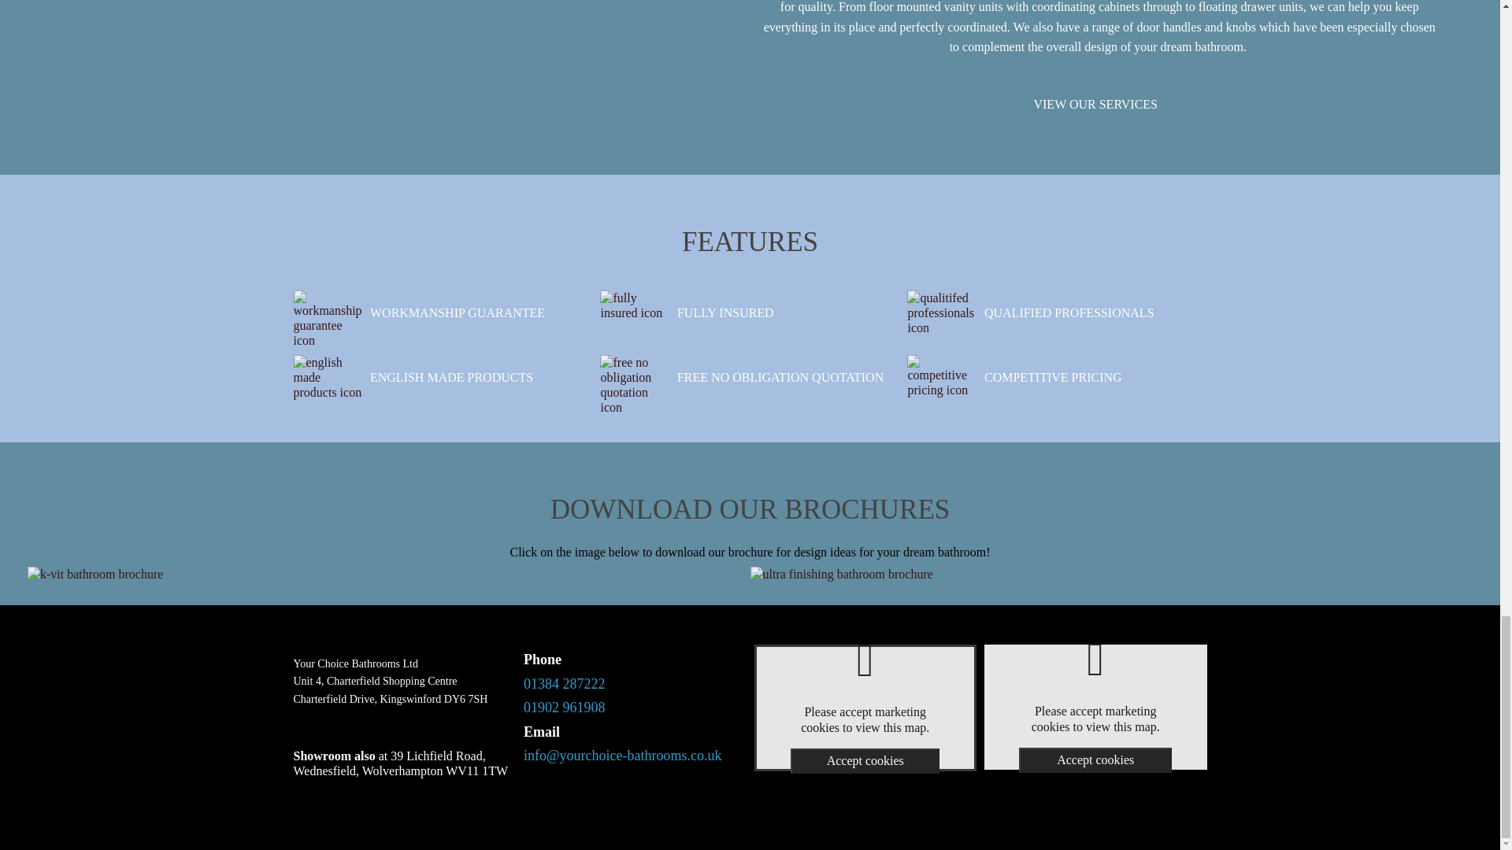  What do you see at coordinates (1095, 104) in the screenshot?
I see `VIEW OUR SERVICES` at bounding box center [1095, 104].